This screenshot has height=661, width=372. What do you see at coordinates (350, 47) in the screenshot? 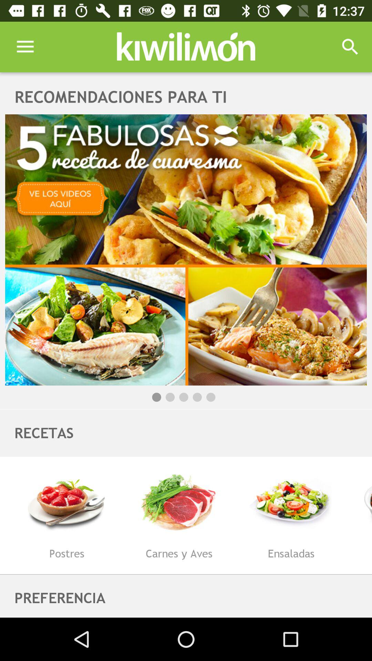
I see `launch icon above the recomendaciones para ti item` at bounding box center [350, 47].